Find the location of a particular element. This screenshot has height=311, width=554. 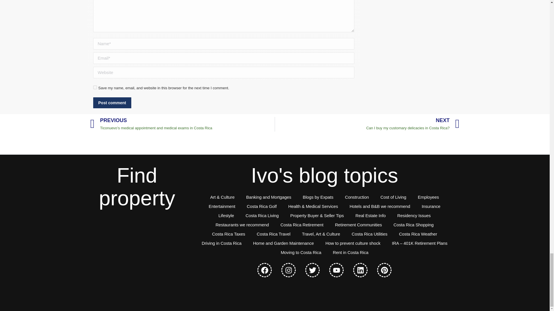

yes is located at coordinates (95, 87).